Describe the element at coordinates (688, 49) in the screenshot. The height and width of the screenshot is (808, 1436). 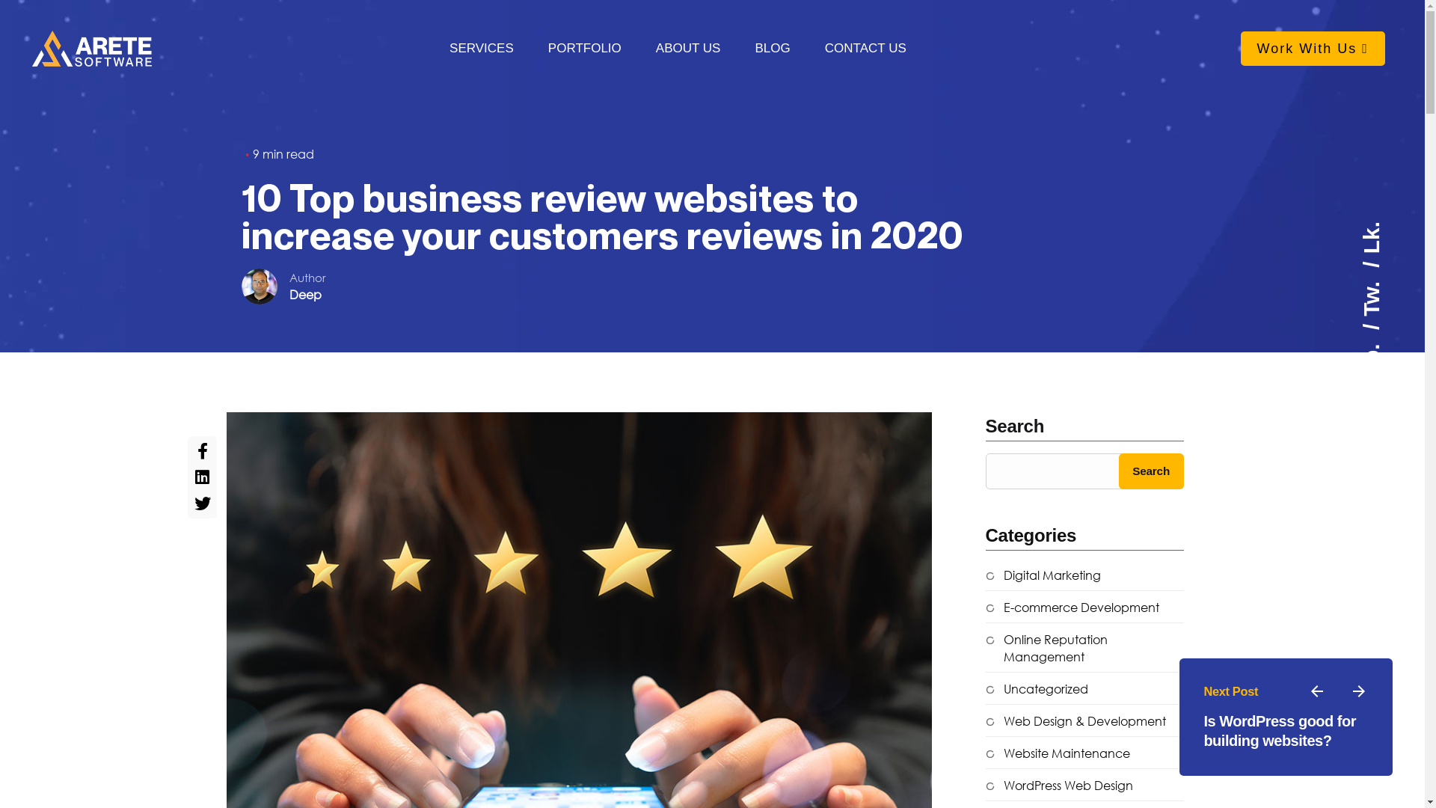
I see `ABOUT US` at that location.